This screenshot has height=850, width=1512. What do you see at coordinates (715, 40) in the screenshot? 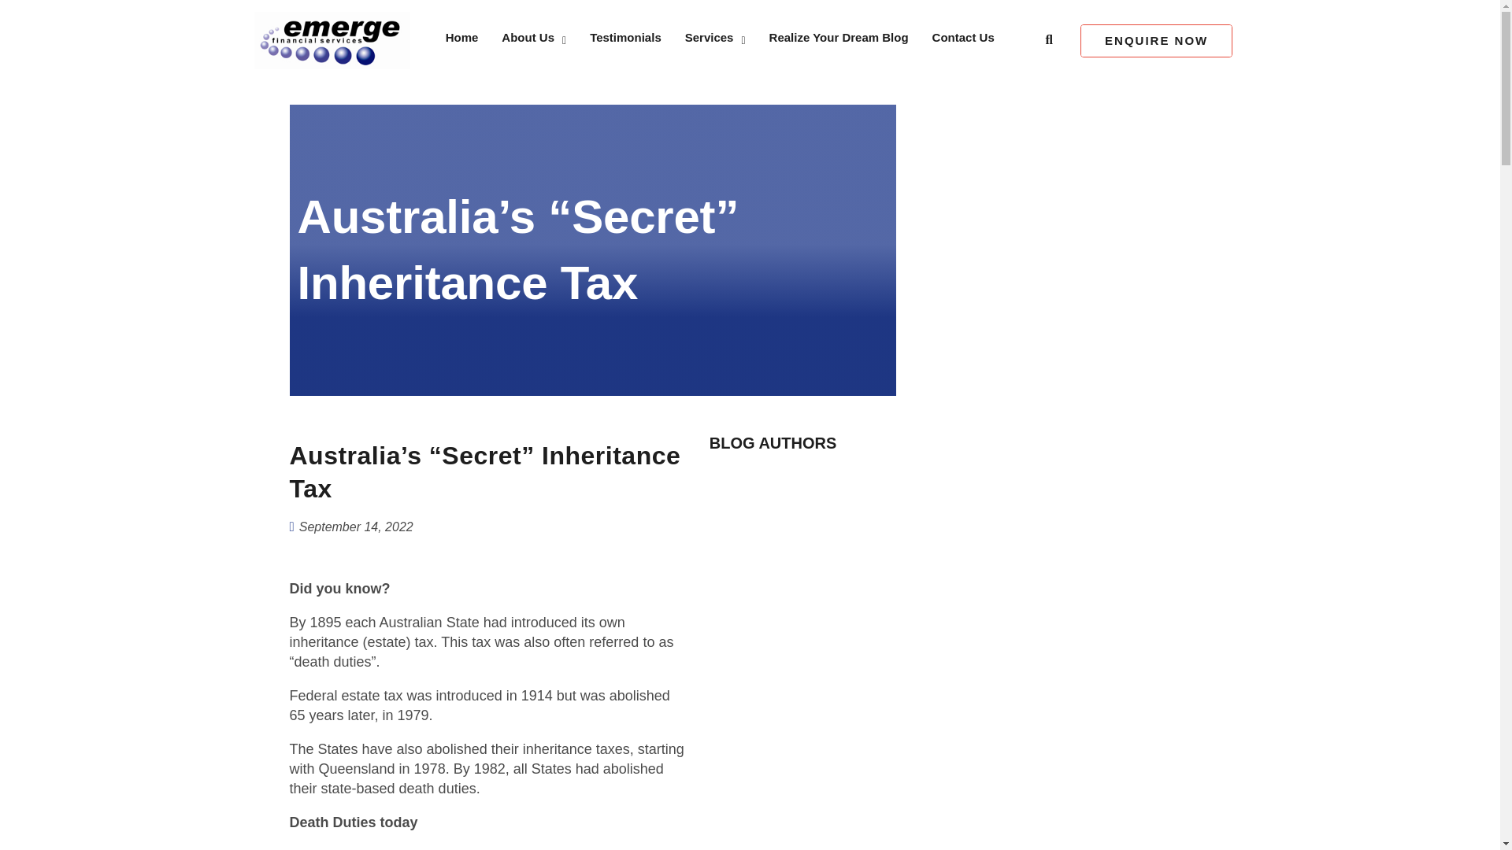
I see `Services` at bounding box center [715, 40].